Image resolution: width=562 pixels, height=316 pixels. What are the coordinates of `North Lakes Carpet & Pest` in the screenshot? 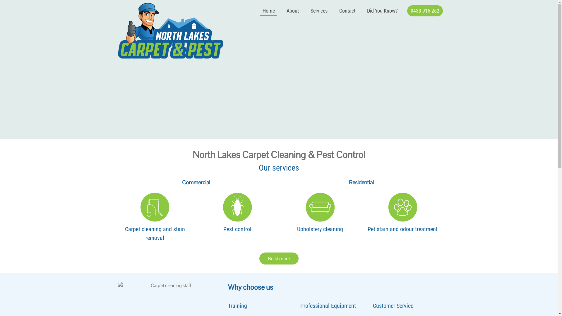 It's located at (176, 31).